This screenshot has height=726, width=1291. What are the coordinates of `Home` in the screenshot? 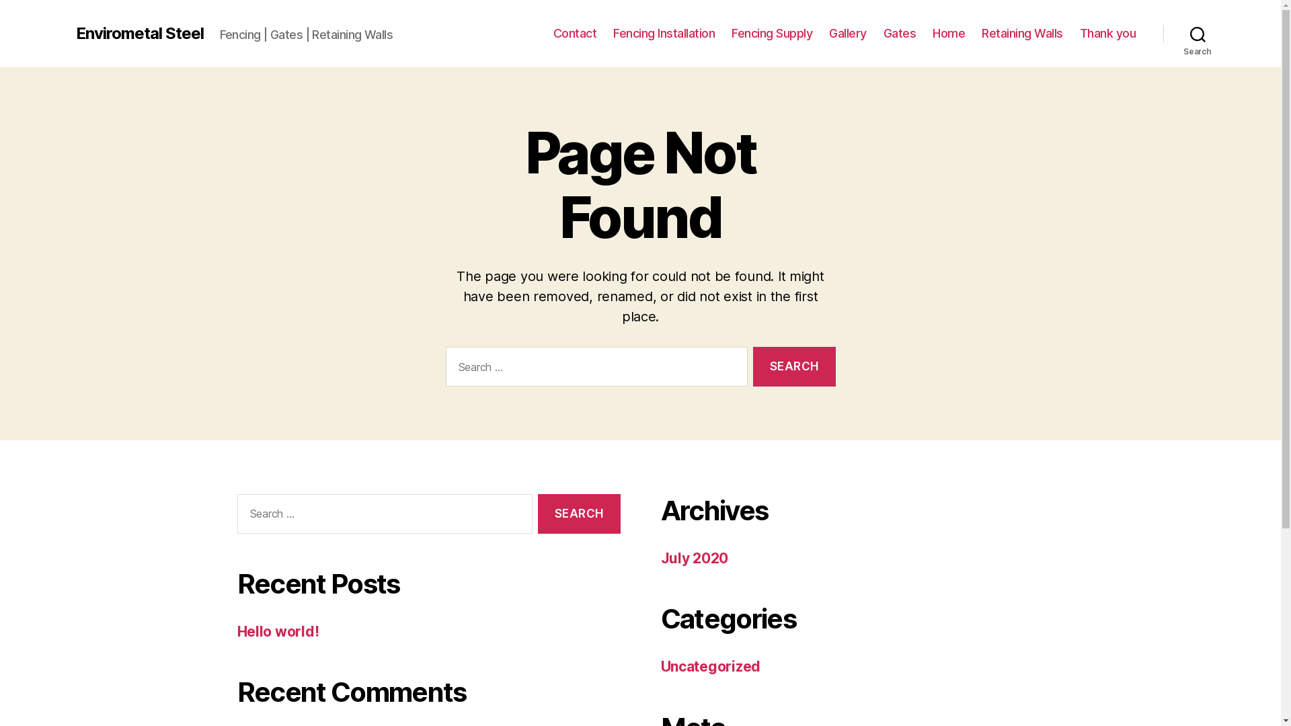 It's located at (949, 34).